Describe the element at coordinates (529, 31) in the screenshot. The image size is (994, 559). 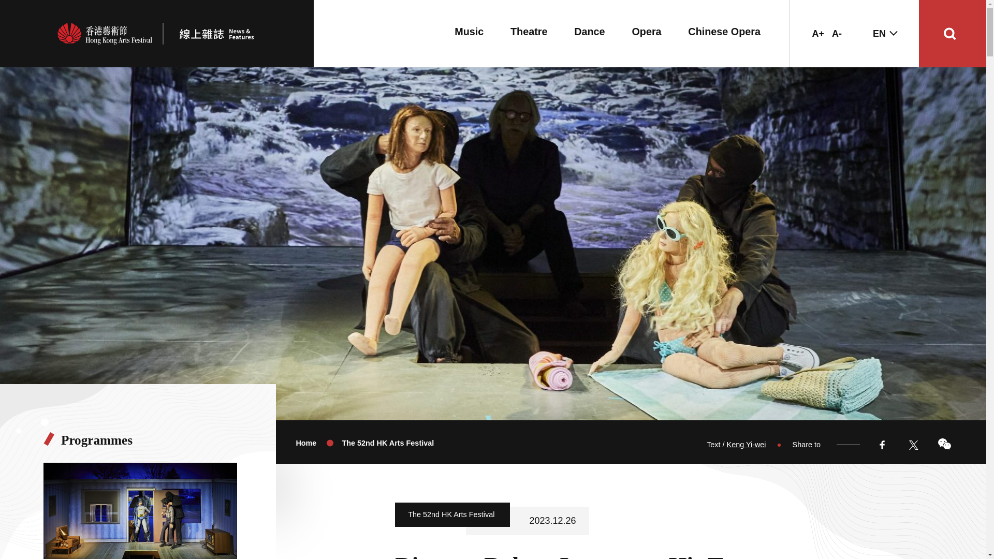
I see `Theatre` at that location.